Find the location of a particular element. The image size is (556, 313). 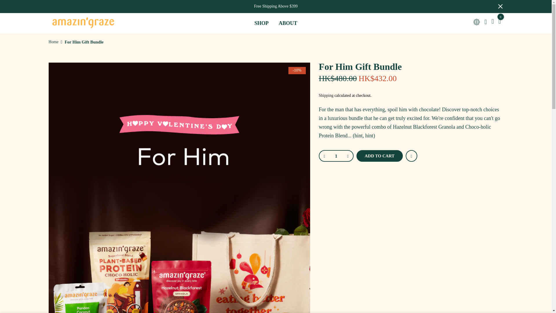

1 is located at coordinates (336, 156).